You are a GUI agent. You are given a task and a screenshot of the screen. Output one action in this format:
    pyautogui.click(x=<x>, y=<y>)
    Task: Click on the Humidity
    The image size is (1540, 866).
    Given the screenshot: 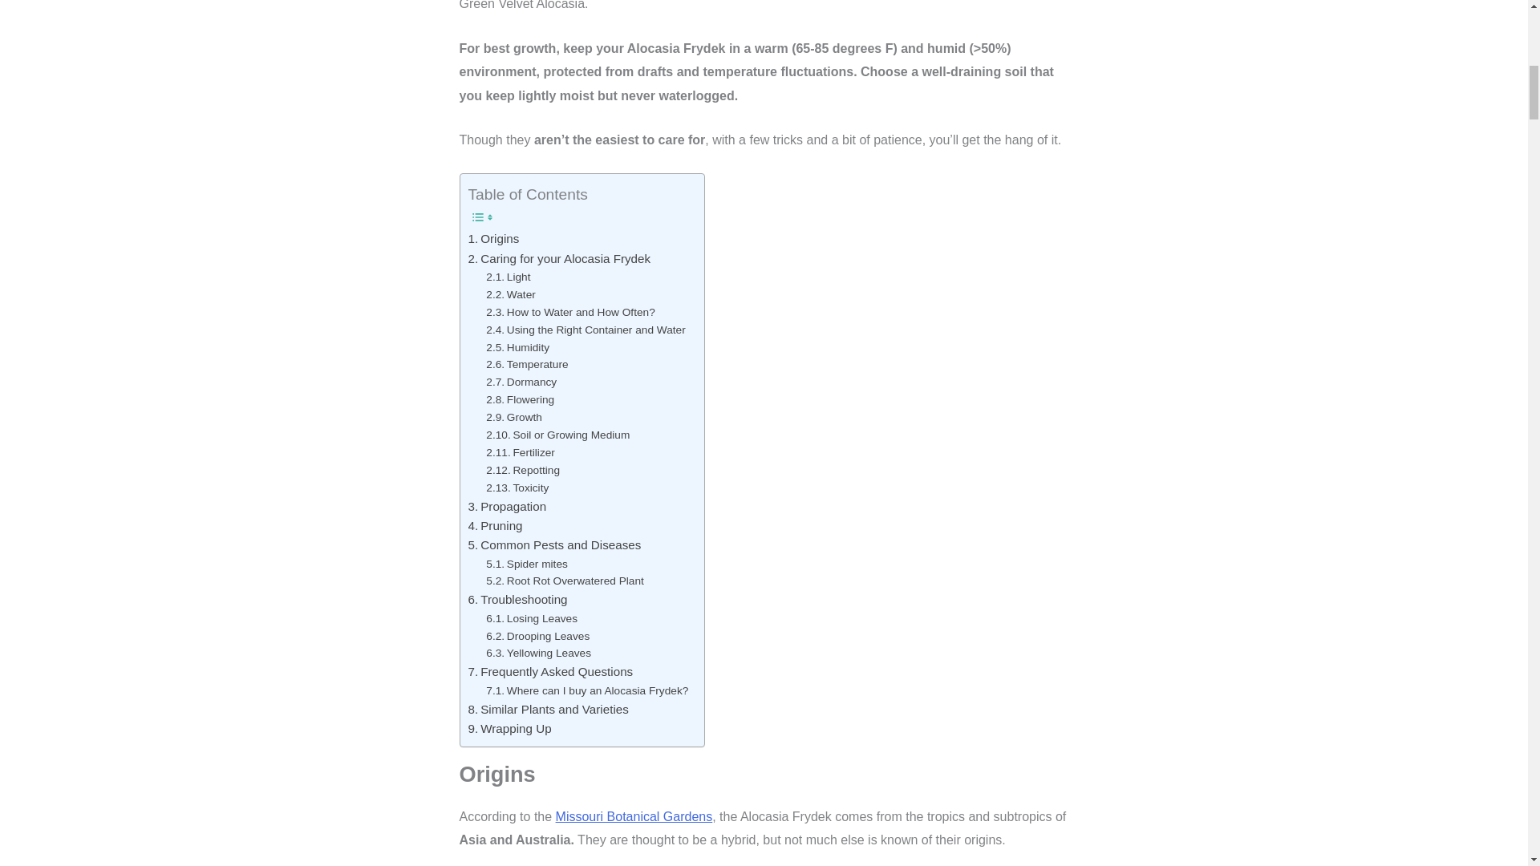 What is the action you would take?
    pyautogui.click(x=518, y=348)
    